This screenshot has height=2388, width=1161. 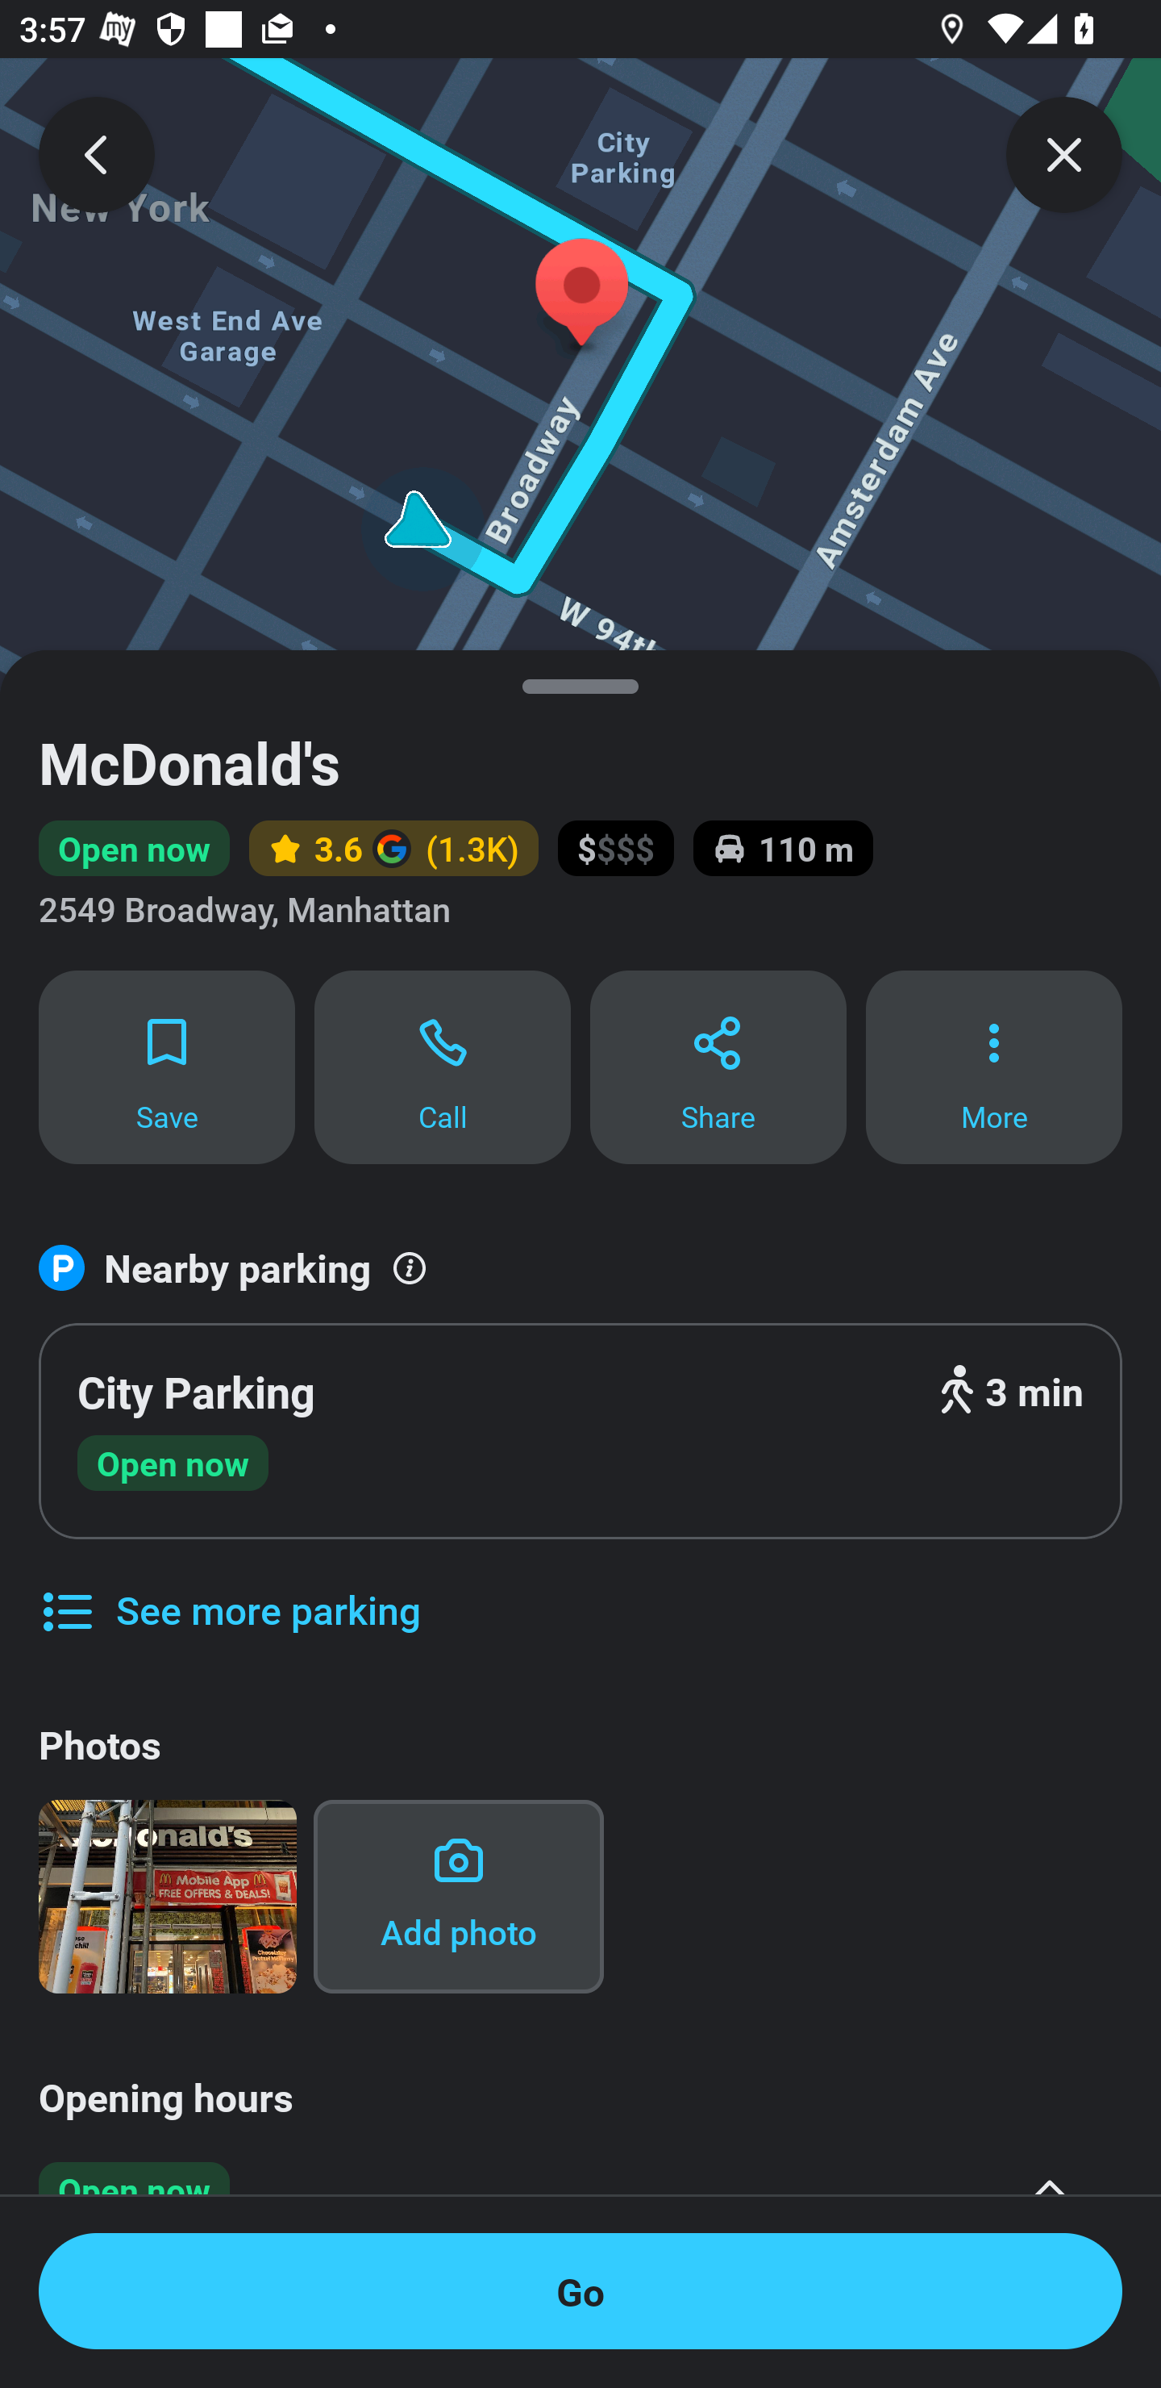 I want to click on See more parking, so click(x=229, y=1590).